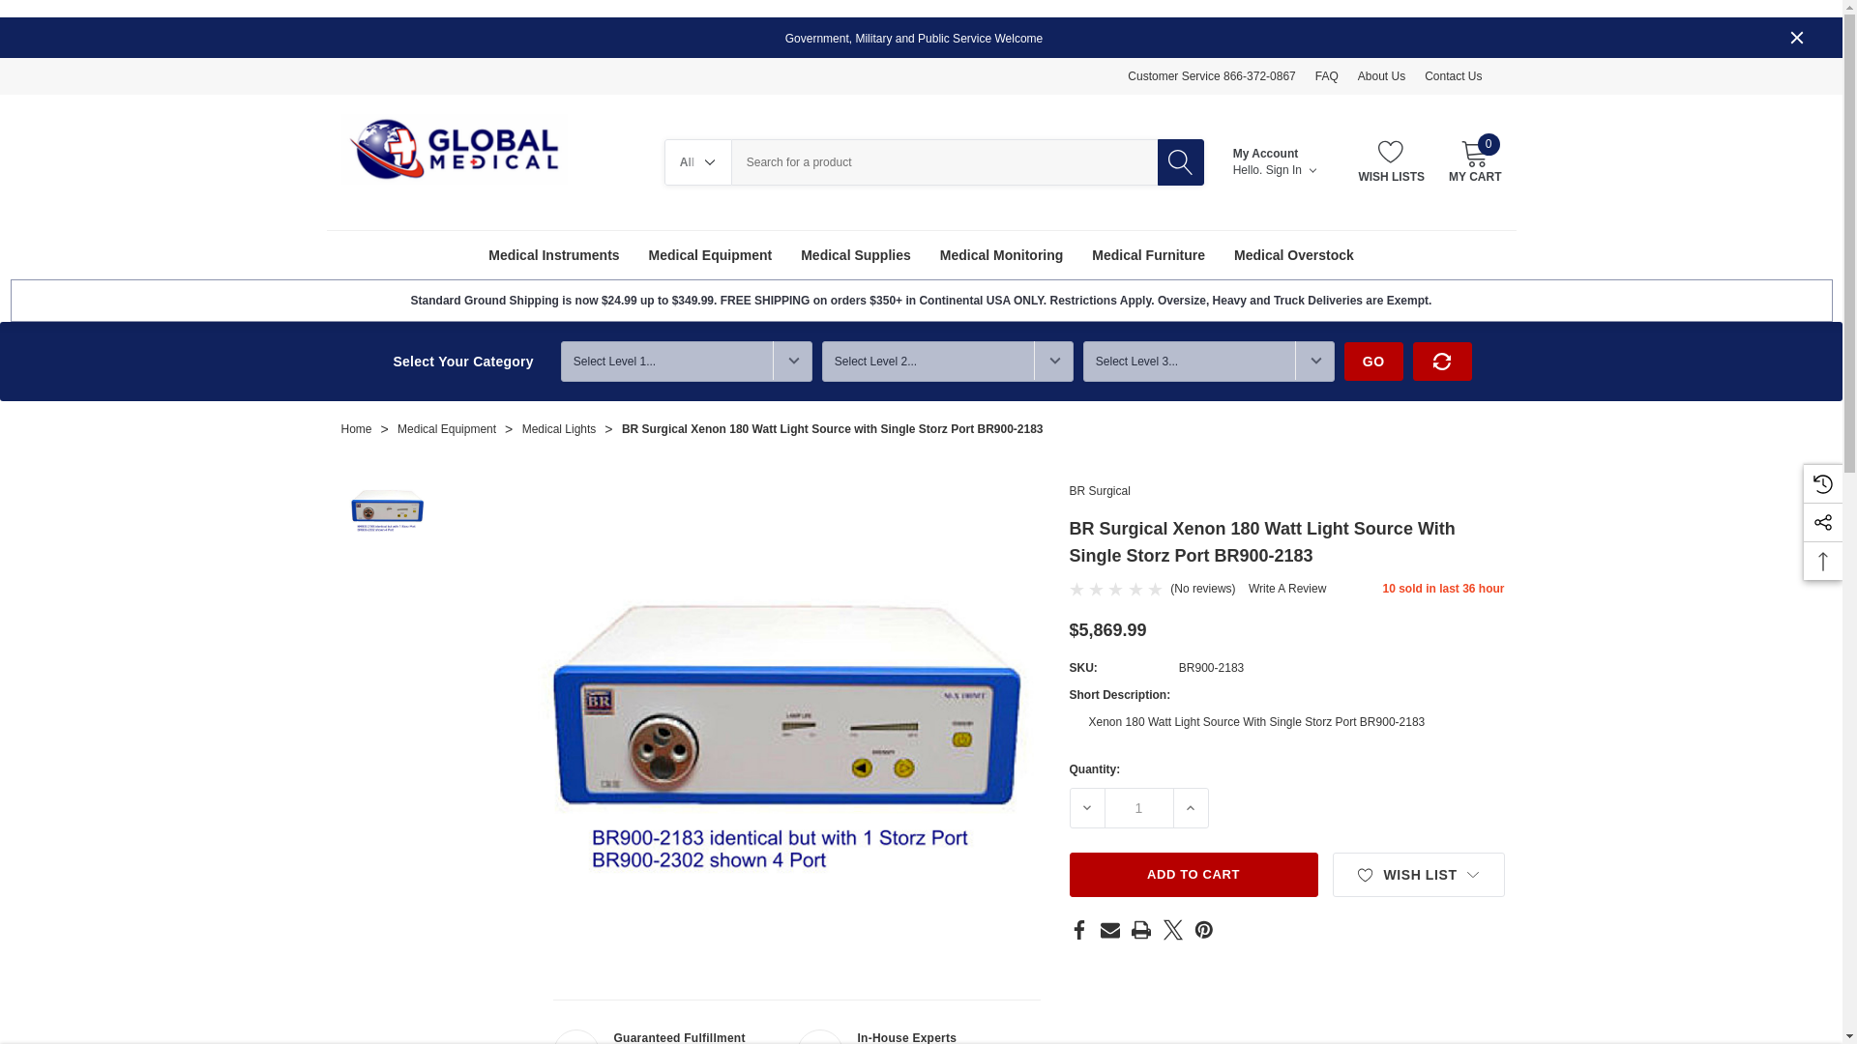 The image size is (1857, 1044). What do you see at coordinates (1453, 76) in the screenshot?
I see `Contact Us` at bounding box center [1453, 76].